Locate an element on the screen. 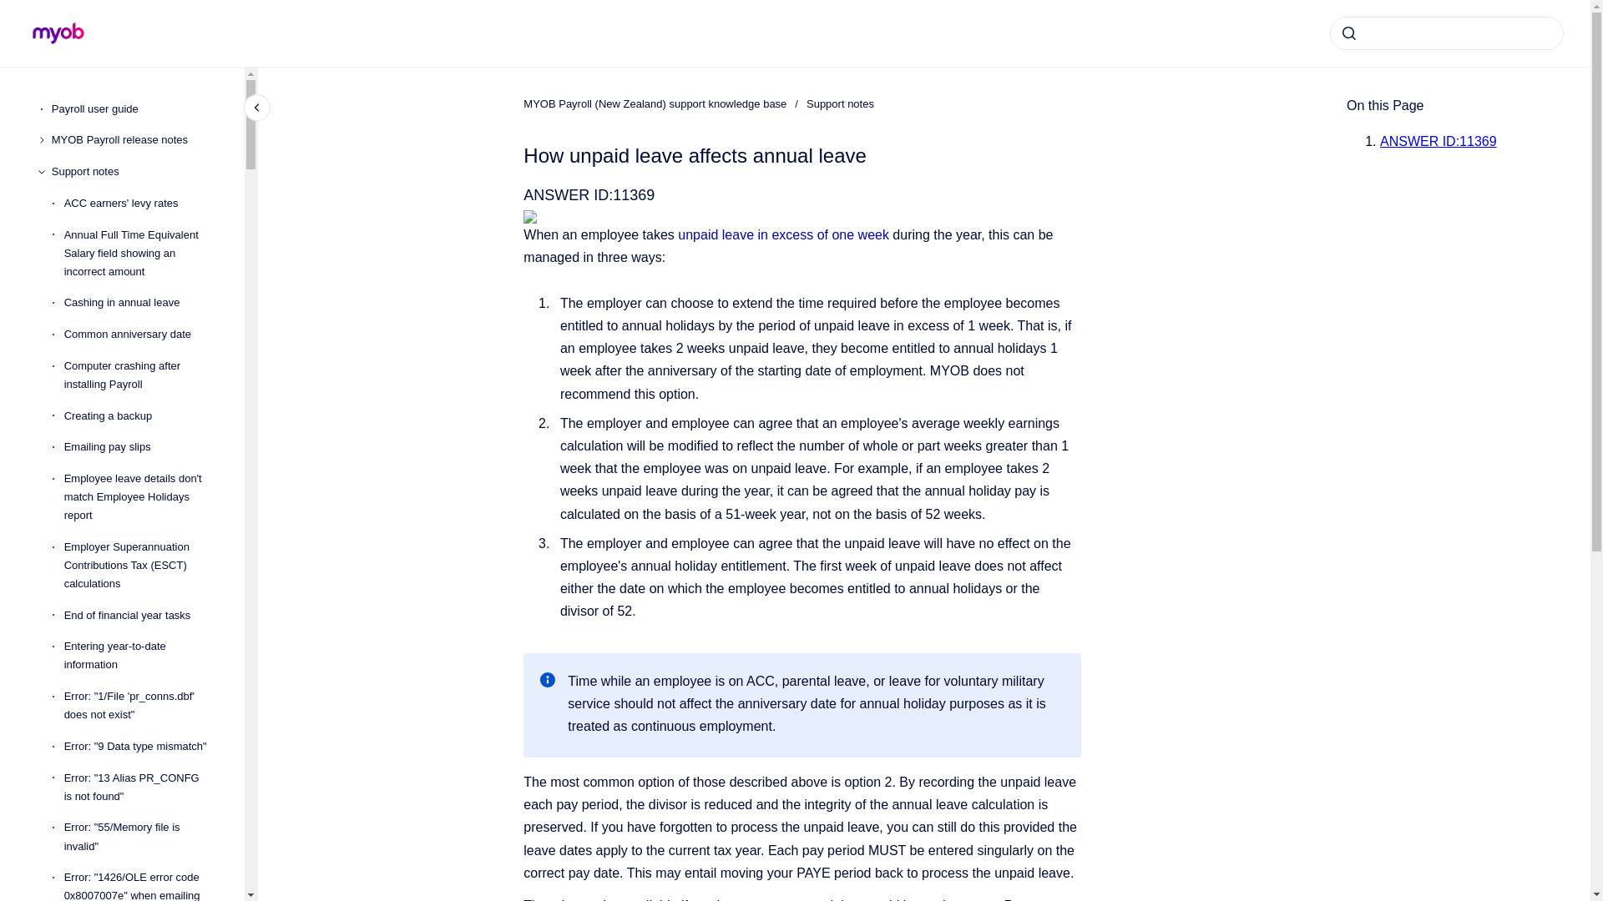 The height and width of the screenshot is (901, 1603). Payroll user guide is located at coordinates (134, 109).